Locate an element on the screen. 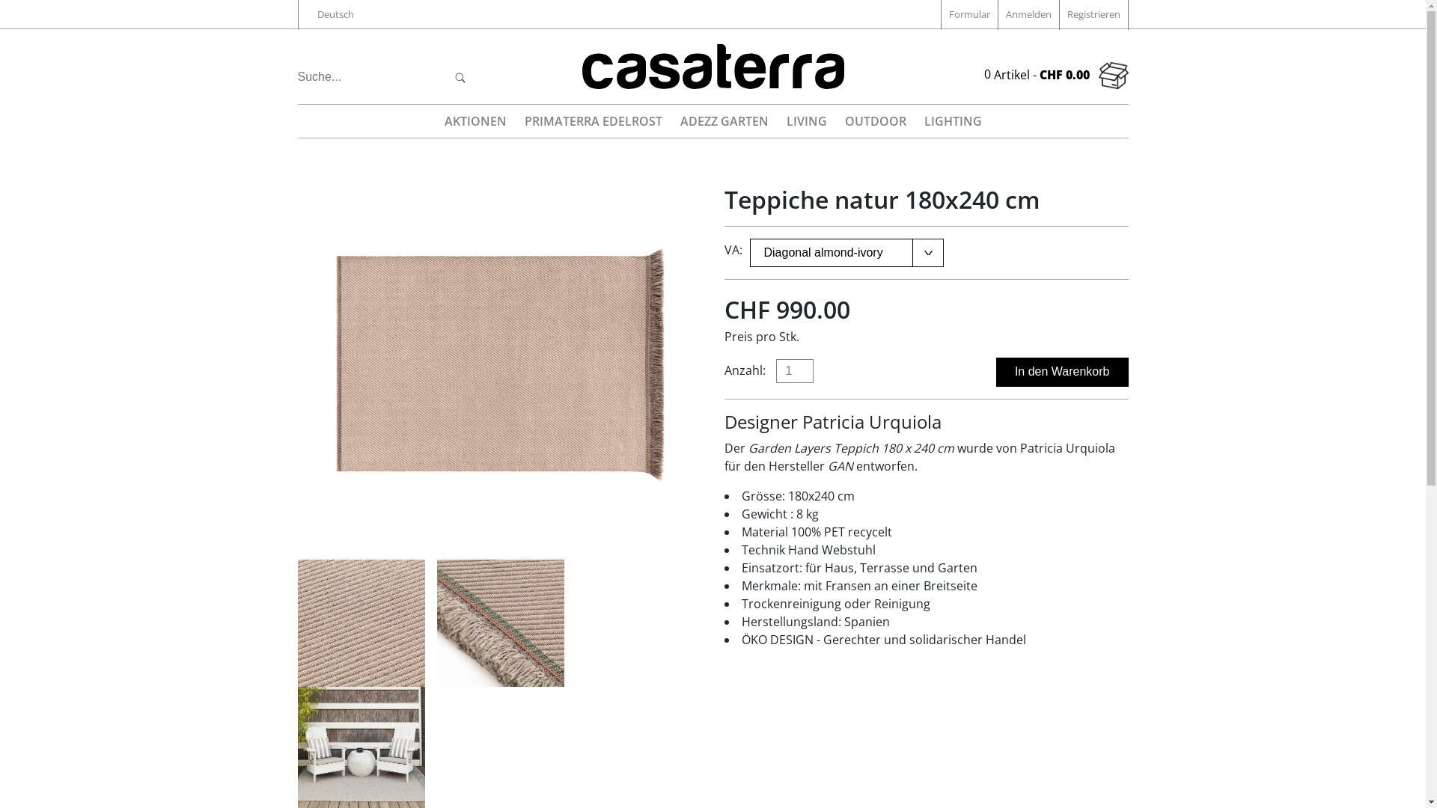 The width and height of the screenshot is (1437, 808). Teppiche natur 180x240 cm is located at coordinates (501, 622).